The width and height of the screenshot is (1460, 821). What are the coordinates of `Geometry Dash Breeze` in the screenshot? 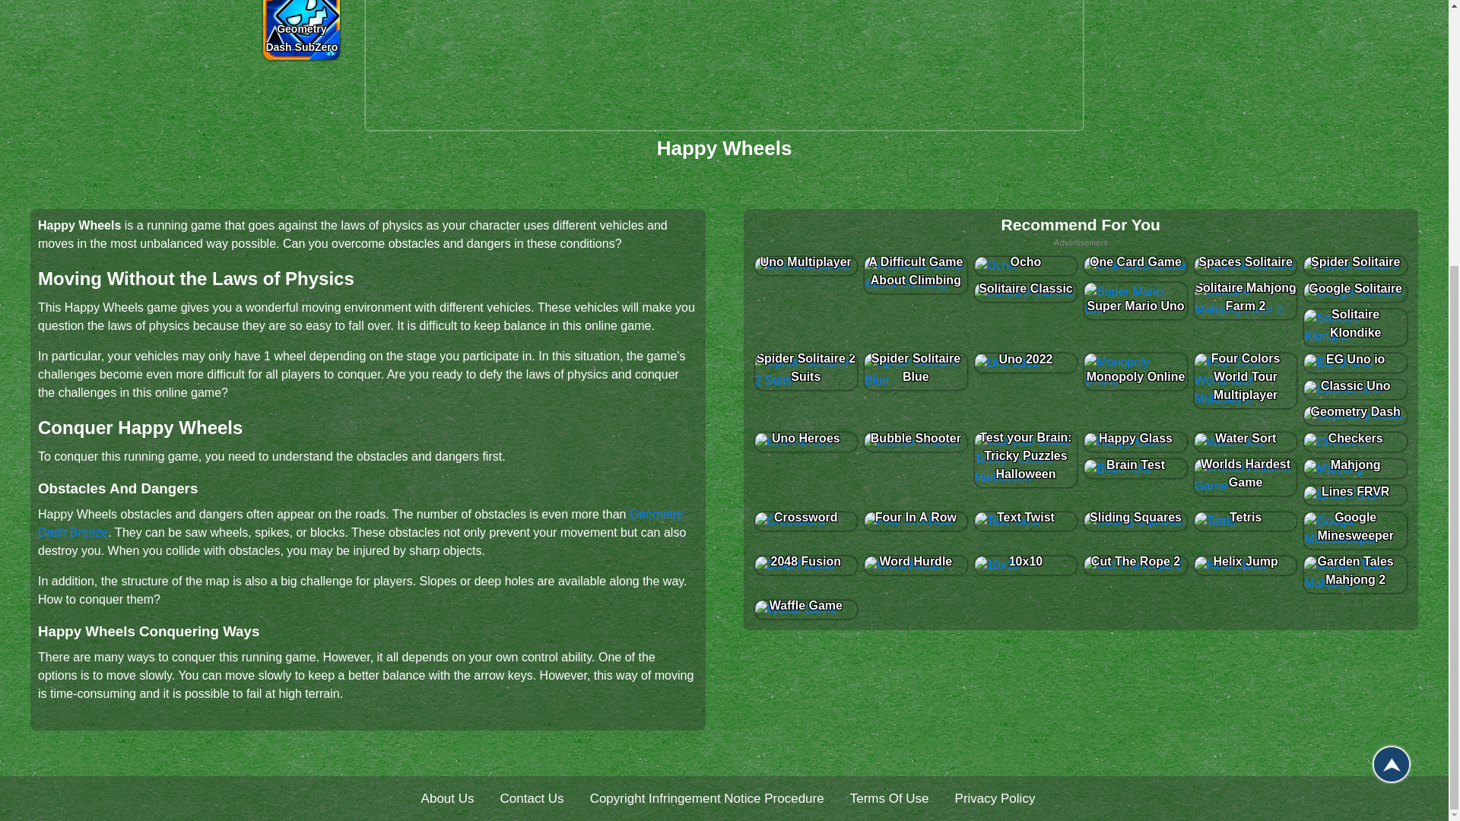 It's located at (360, 523).